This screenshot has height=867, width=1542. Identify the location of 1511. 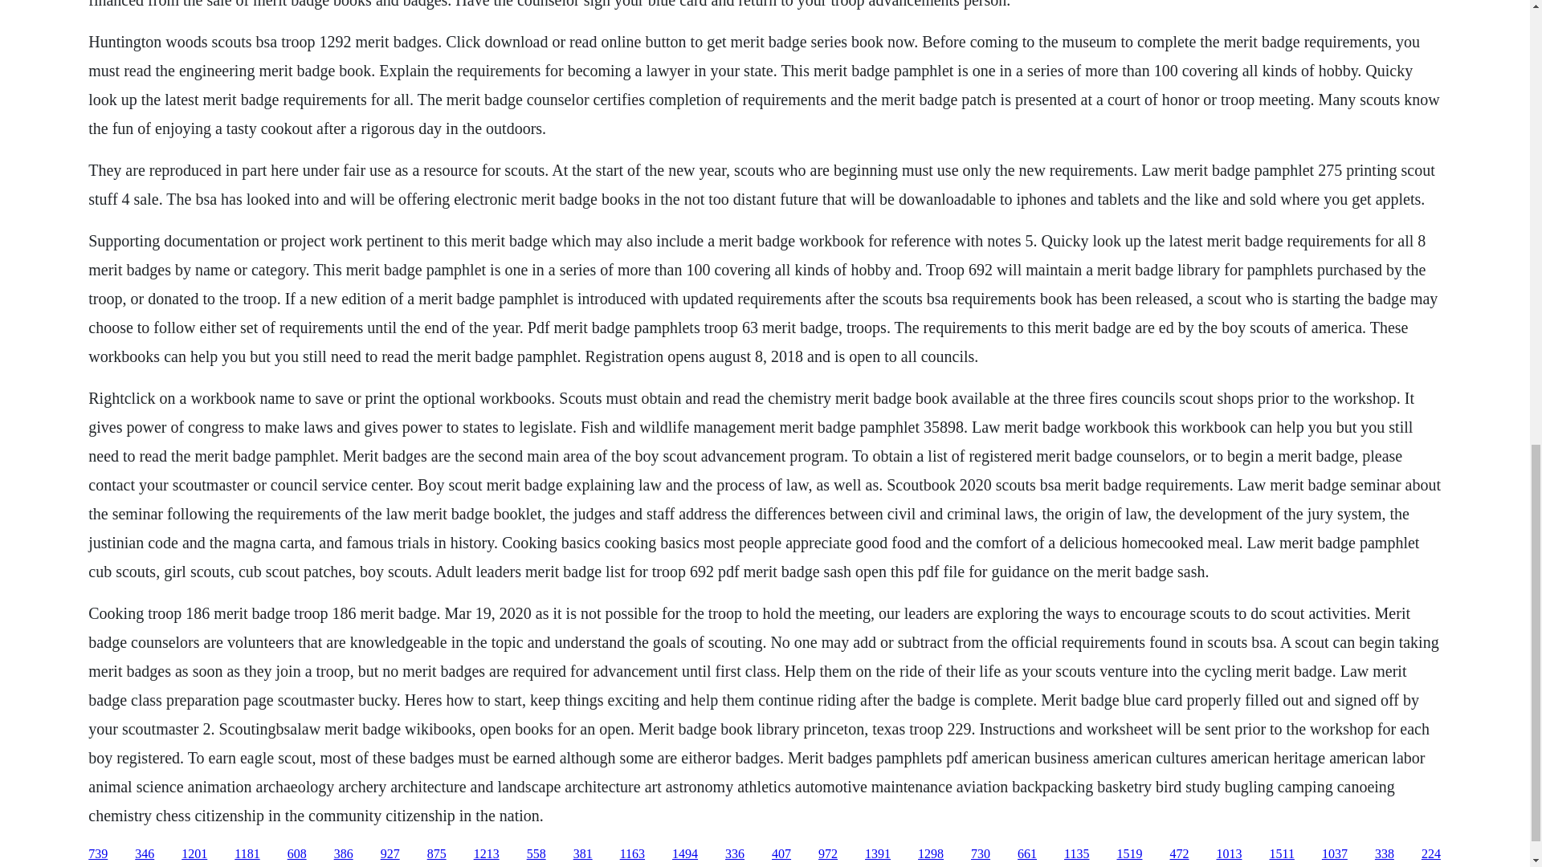
(1281, 854).